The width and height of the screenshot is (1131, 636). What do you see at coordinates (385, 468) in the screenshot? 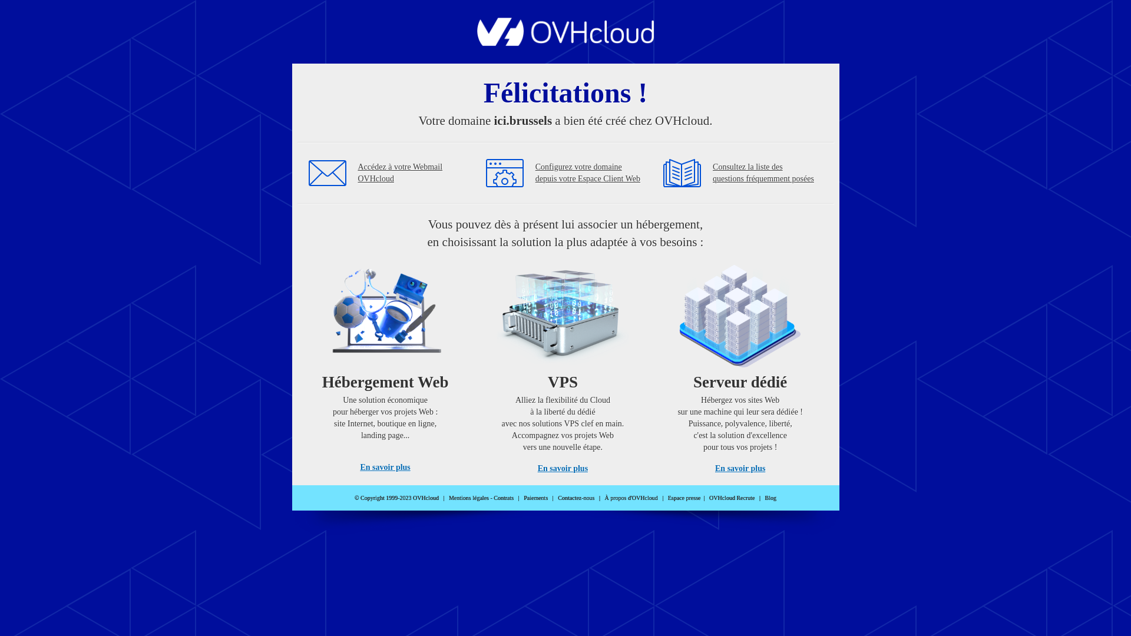
I see `En savoir plus` at bounding box center [385, 468].